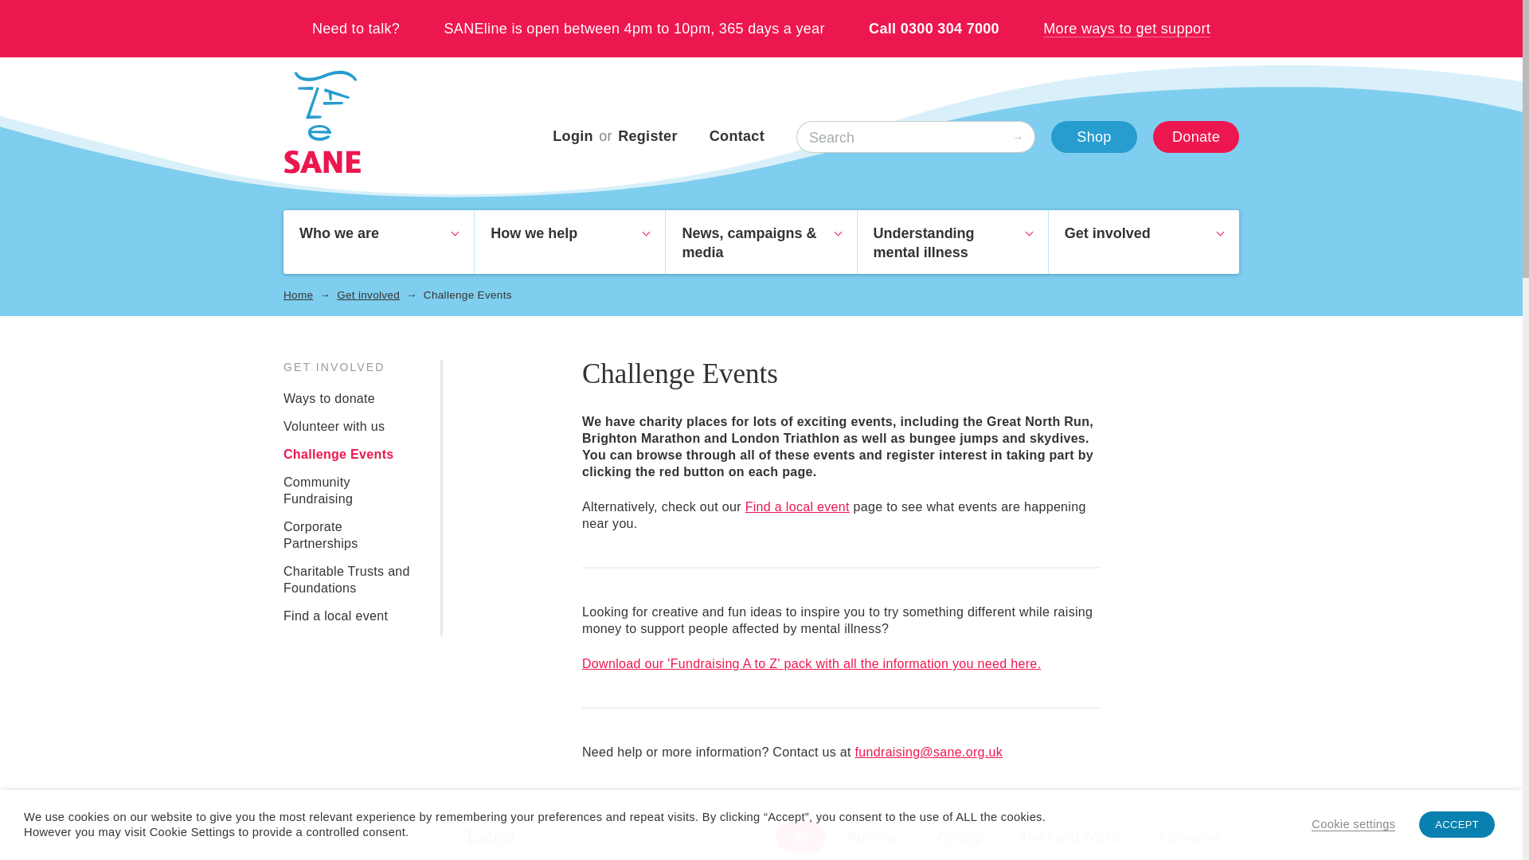 This screenshot has height=860, width=1529. What do you see at coordinates (1195, 137) in the screenshot?
I see `Login` at bounding box center [1195, 137].